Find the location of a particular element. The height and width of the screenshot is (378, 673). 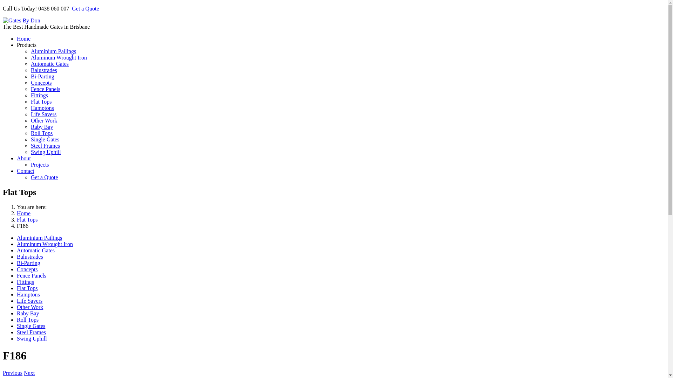

Hamptons is located at coordinates (42, 108).